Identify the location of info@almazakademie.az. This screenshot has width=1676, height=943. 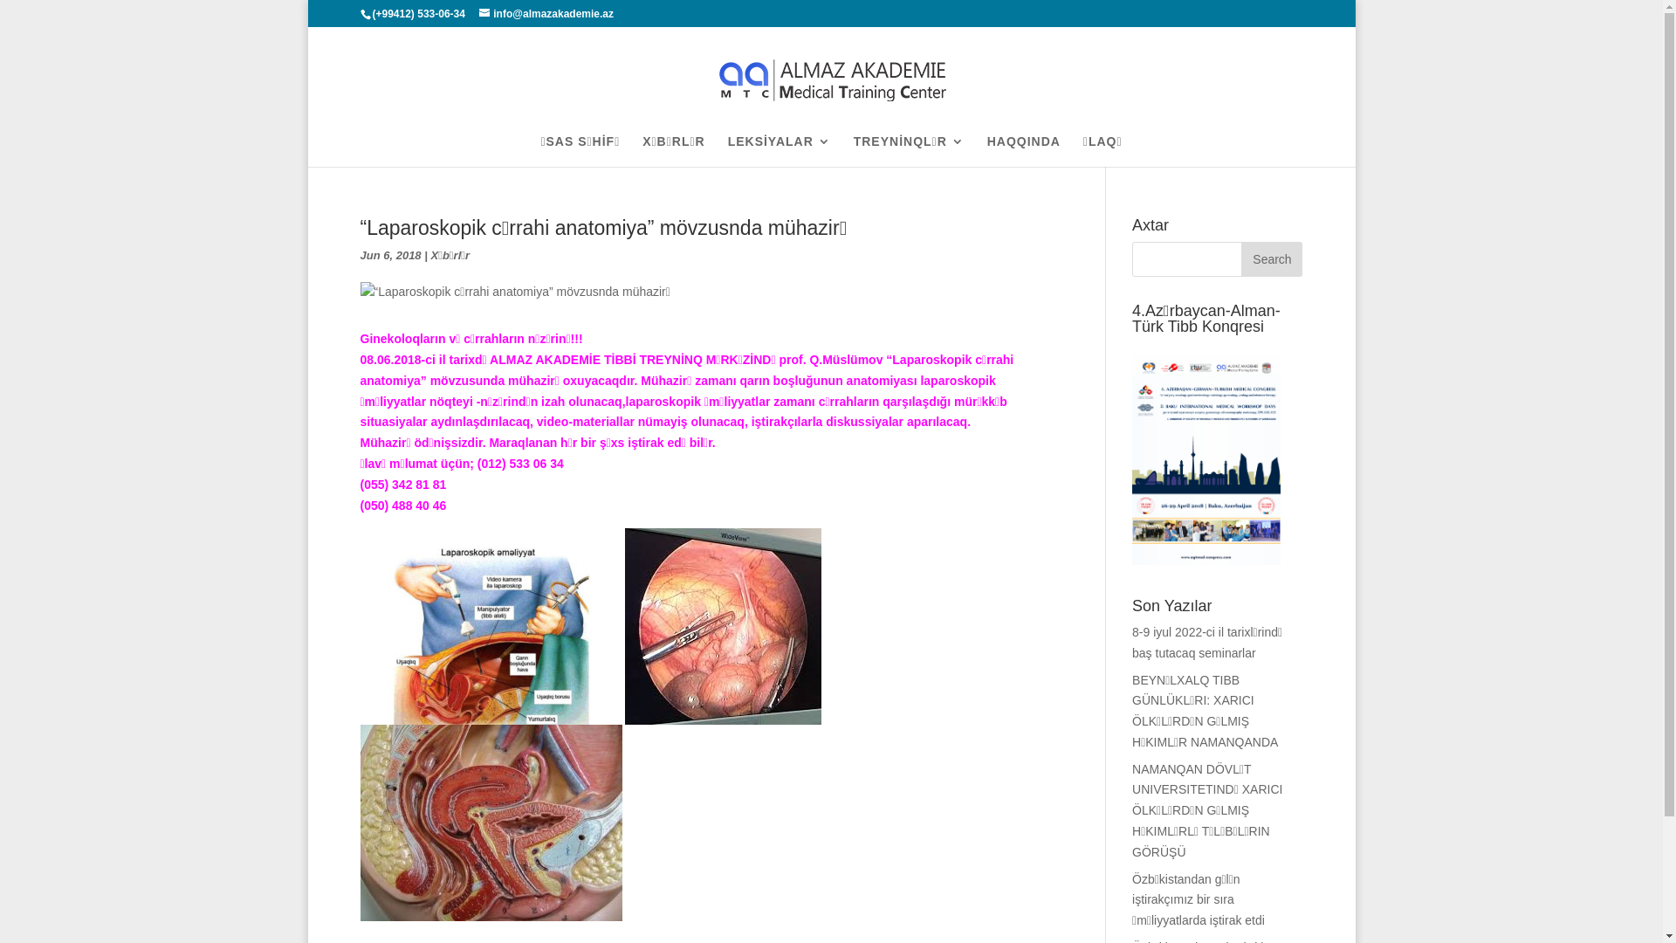
(546, 14).